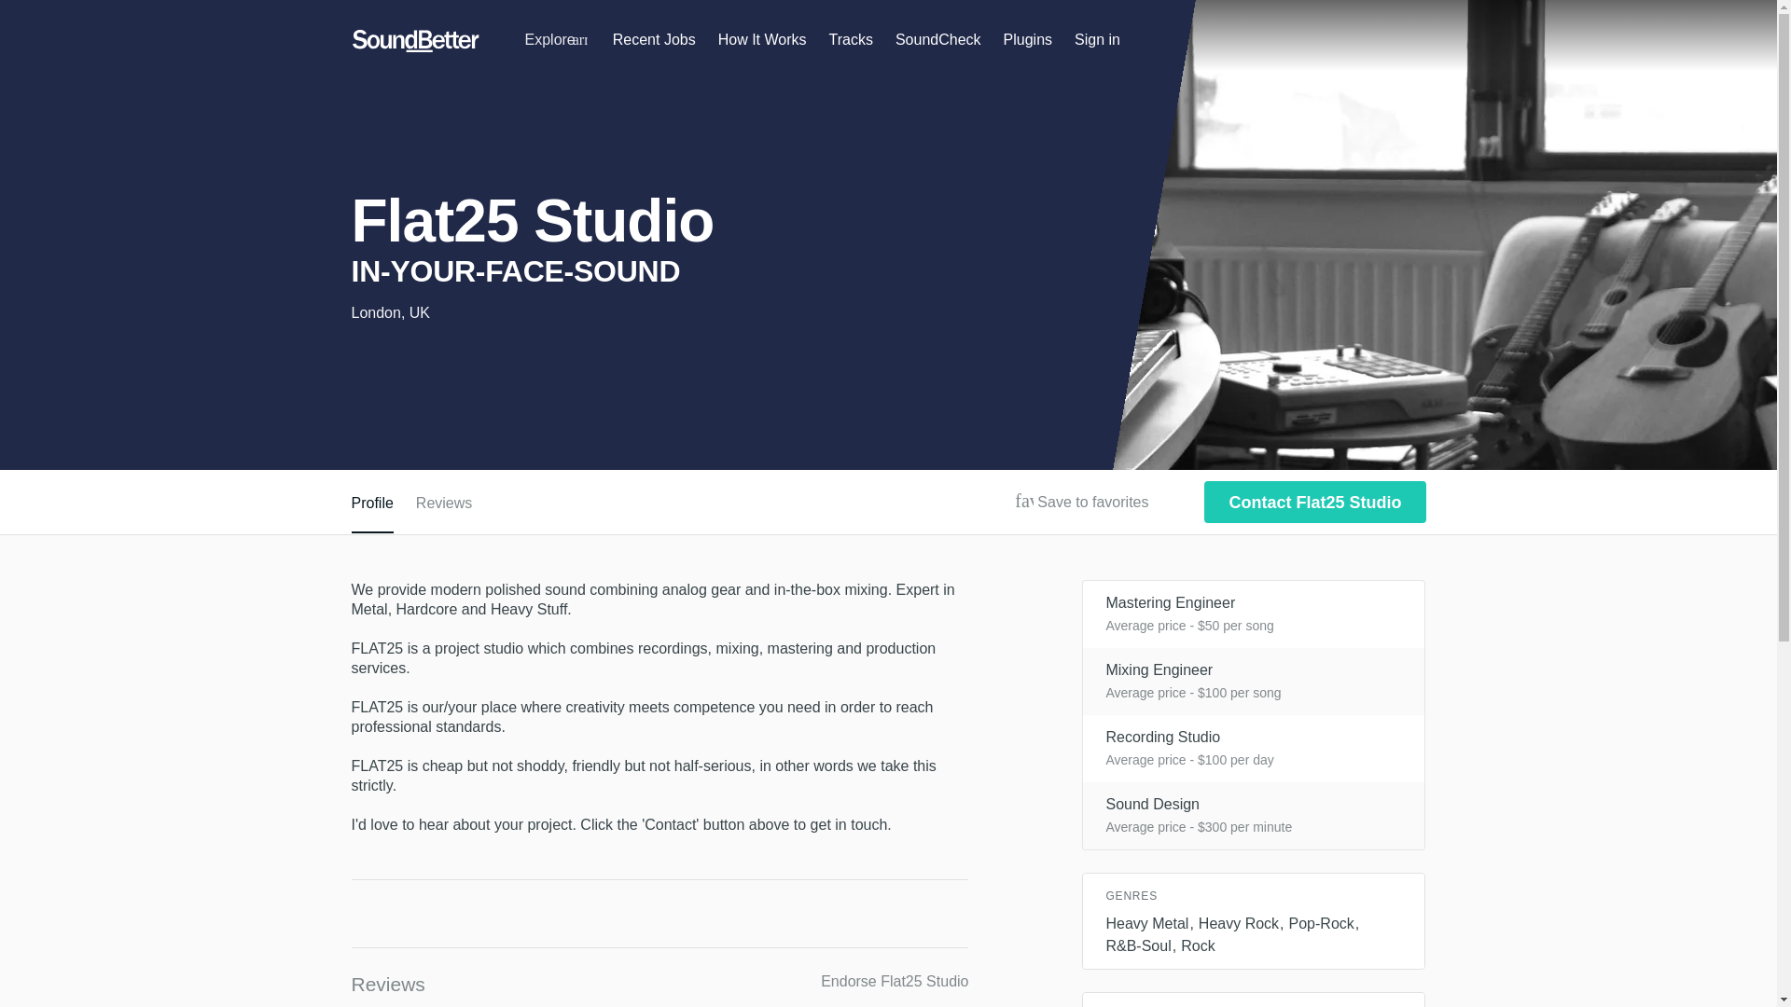 Image resolution: width=1791 pixels, height=1007 pixels. What do you see at coordinates (415, 41) in the screenshot?
I see `SoundBetter` at bounding box center [415, 41].